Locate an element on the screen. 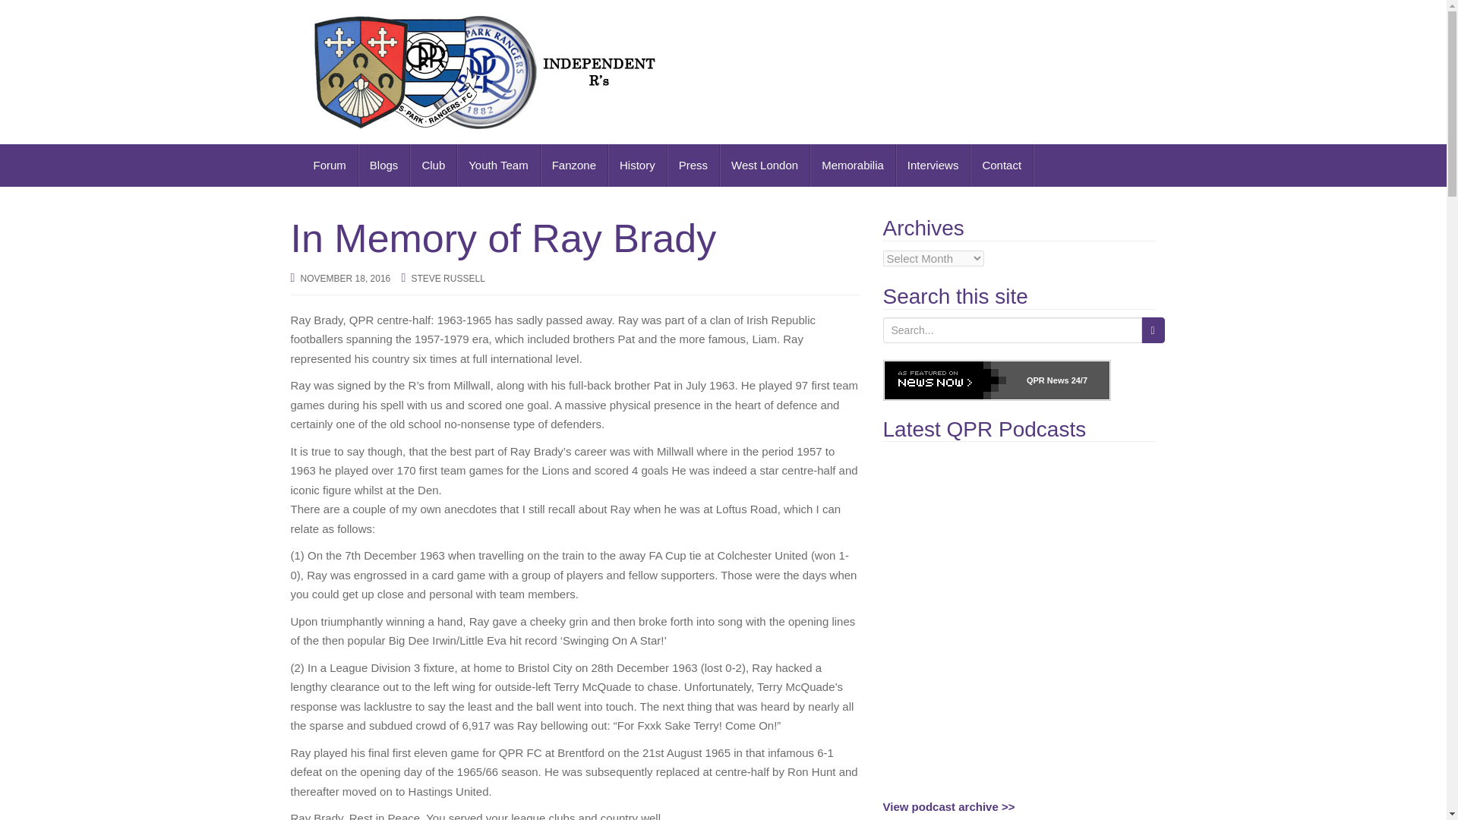 The height and width of the screenshot is (820, 1458). History is located at coordinates (638, 166).